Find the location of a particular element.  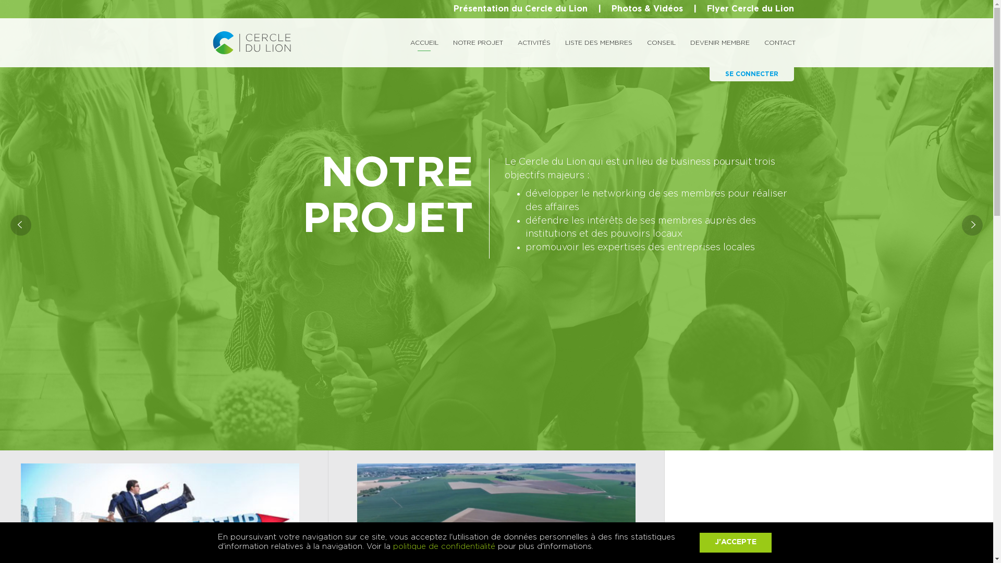

CONSEIL is located at coordinates (661, 43).